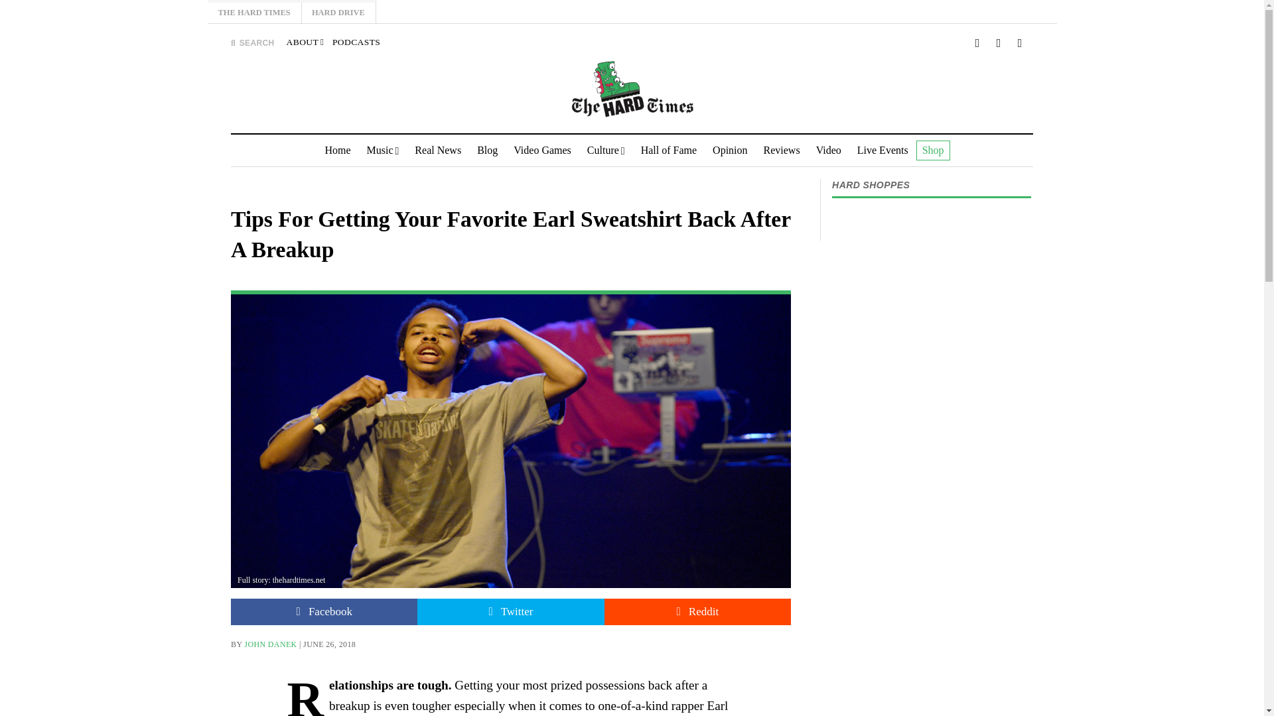 Image resolution: width=1274 pixels, height=716 pixels. What do you see at coordinates (487, 150) in the screenshot?
I see `Blog` at bounding box center [487, 150].